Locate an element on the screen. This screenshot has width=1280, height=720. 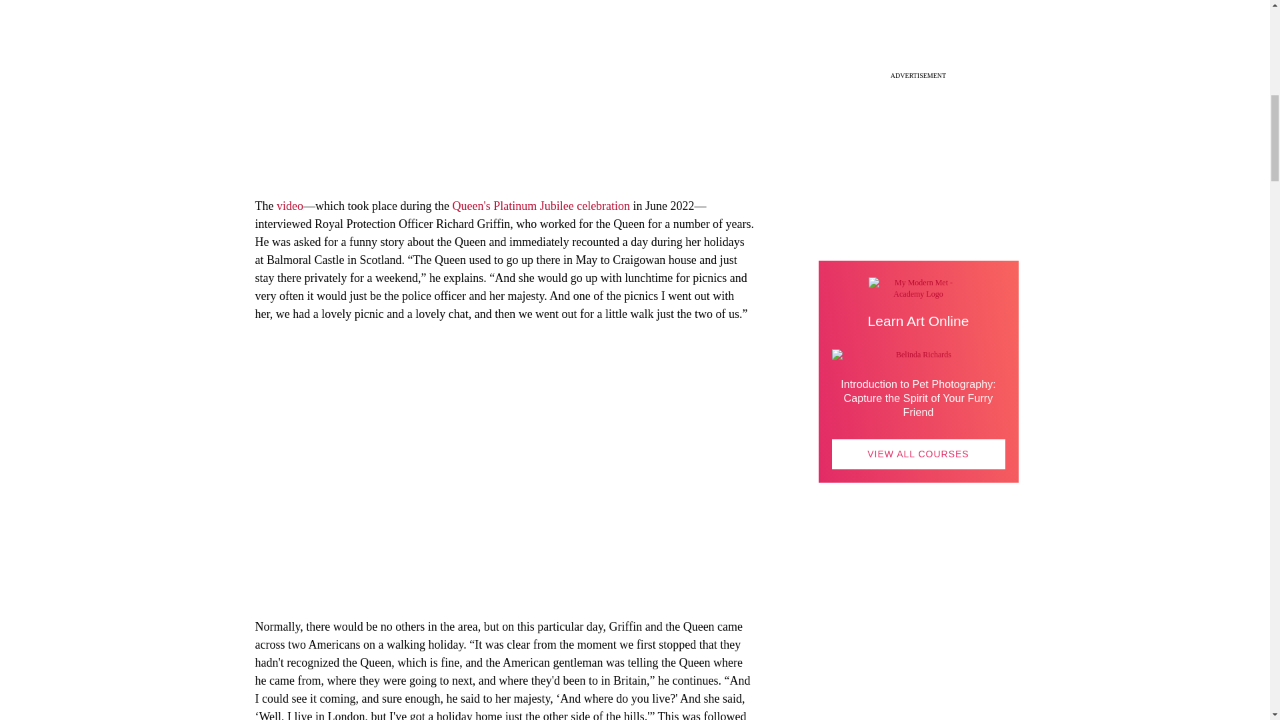
Visit Our Store is located at coordinates (919, 639).